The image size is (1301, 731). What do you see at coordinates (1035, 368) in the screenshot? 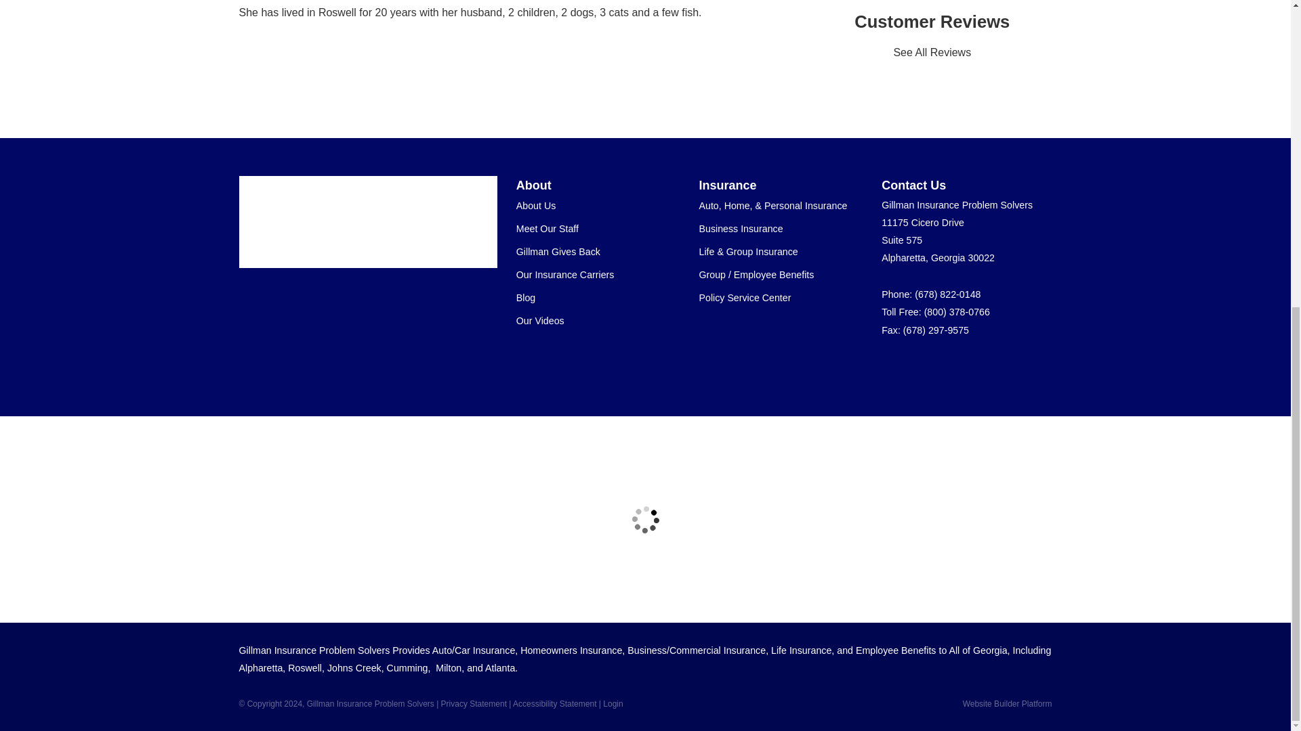
I see `Instagram` at bounding box center [1035, 368].